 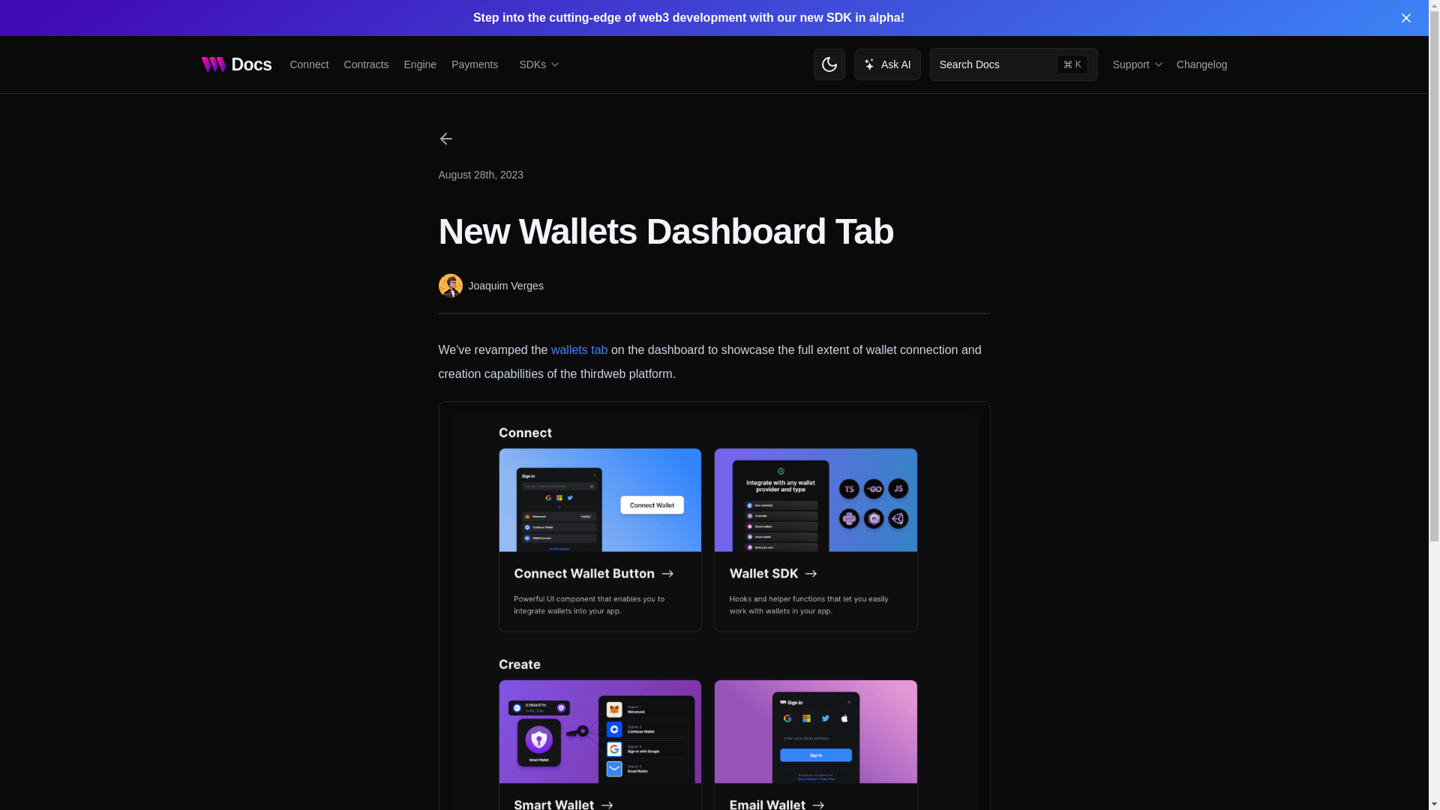 What do you see at coordinates (421, 64) in the screenshot?
I see `thirdweb Docs` at bounding box center [421, 64].